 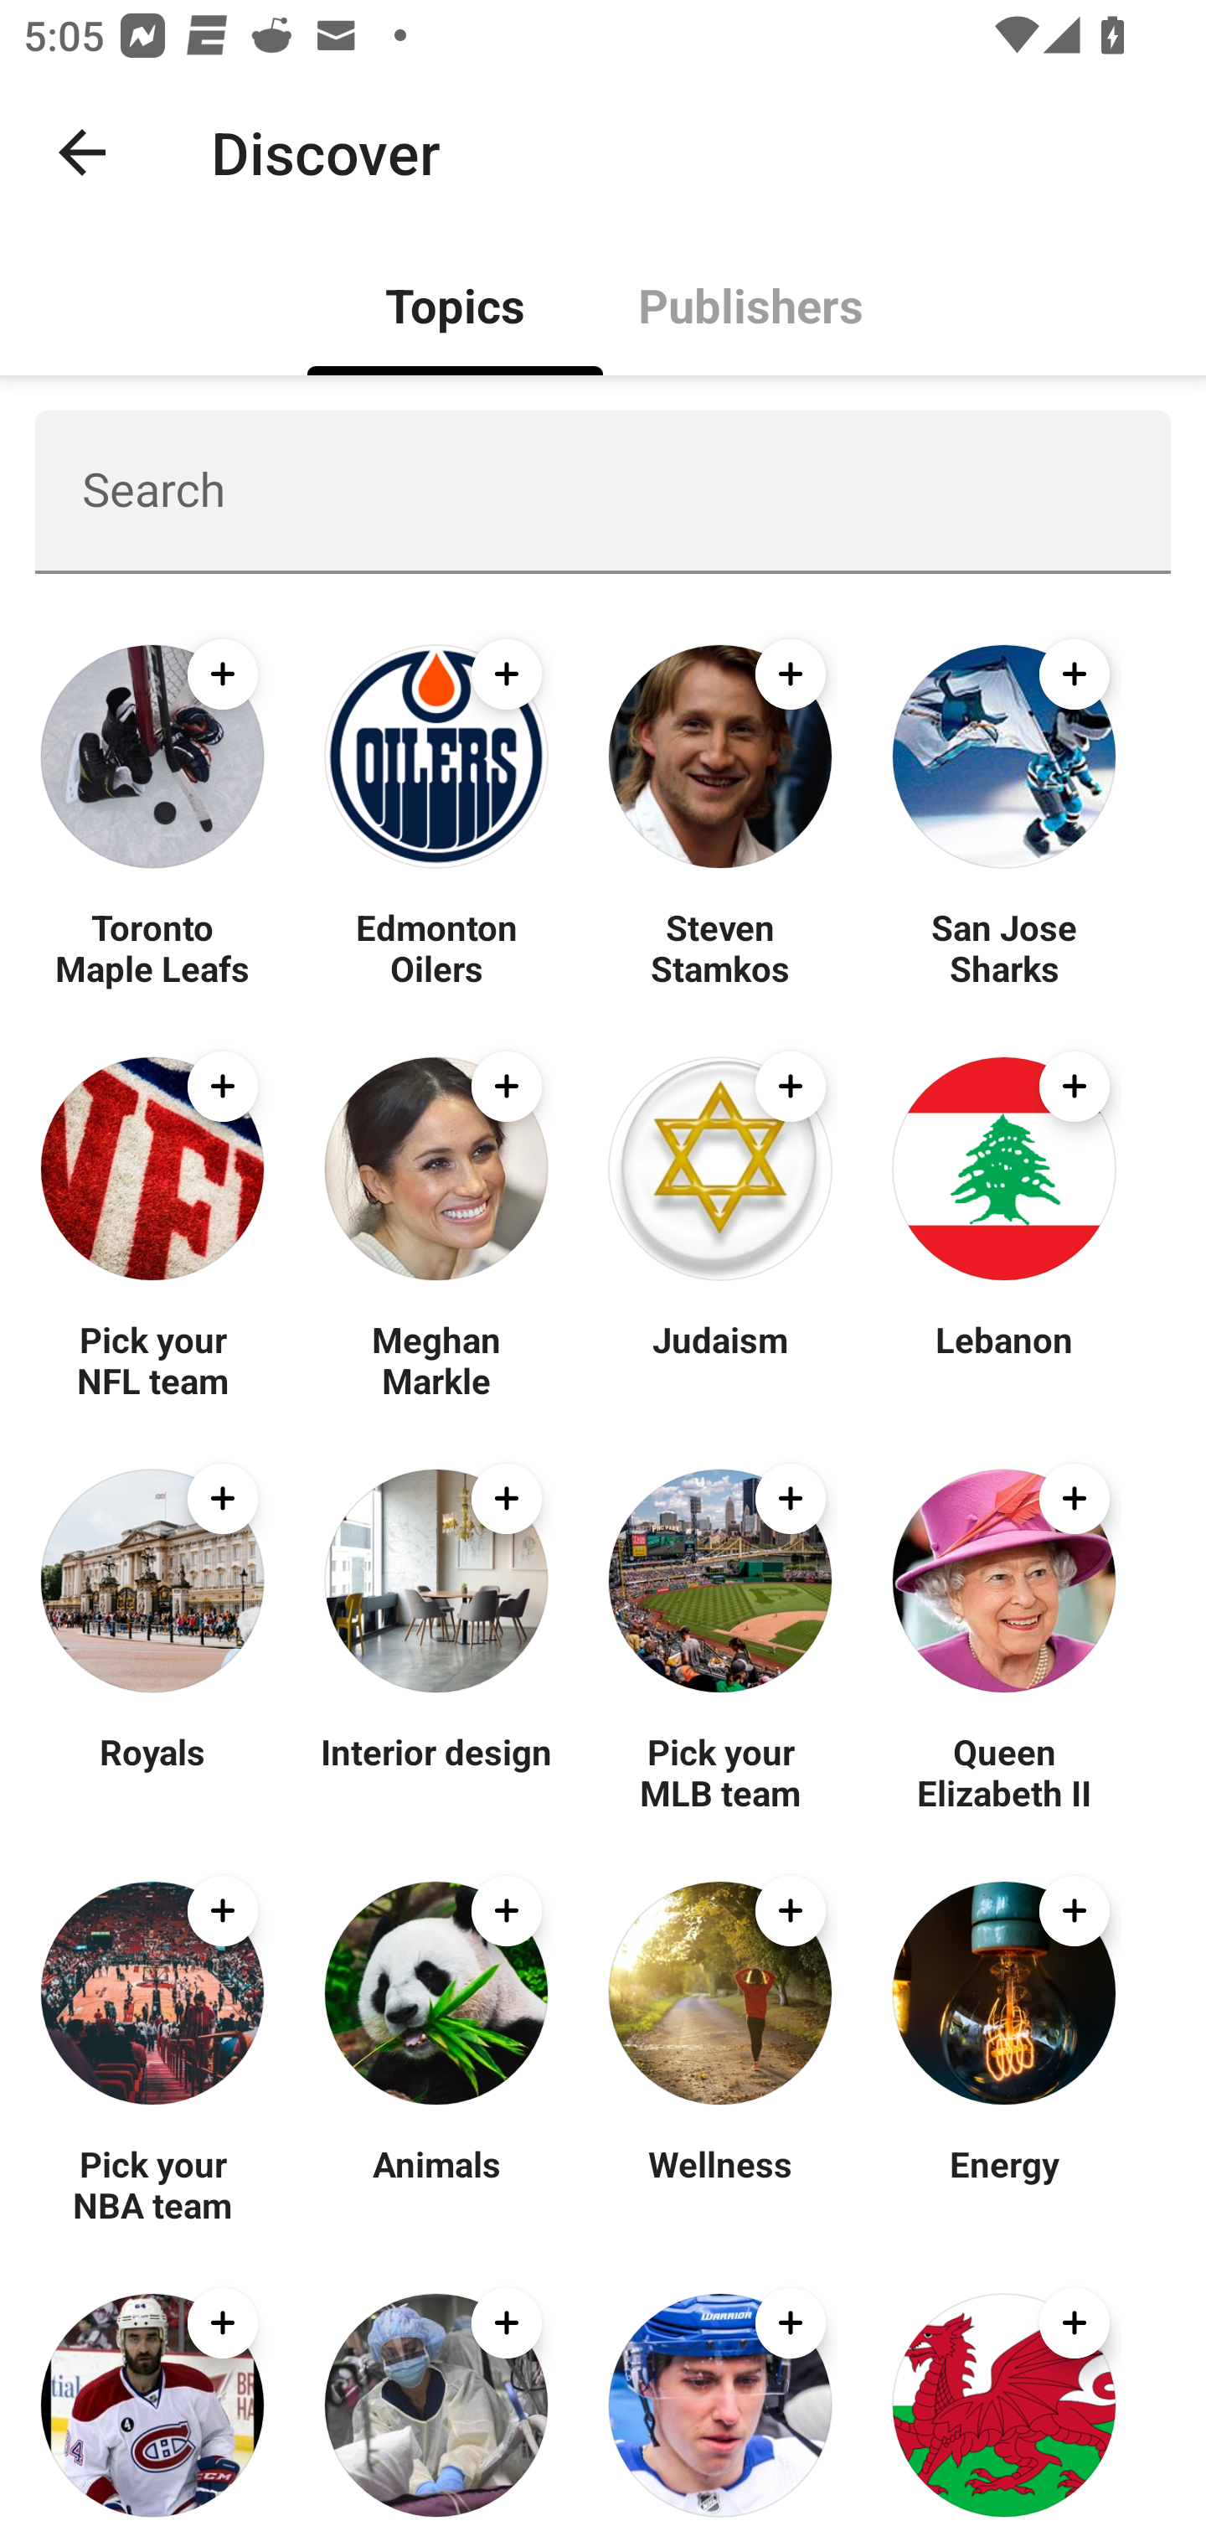 I want to click on Interior design, so click(x=435, y=1771).